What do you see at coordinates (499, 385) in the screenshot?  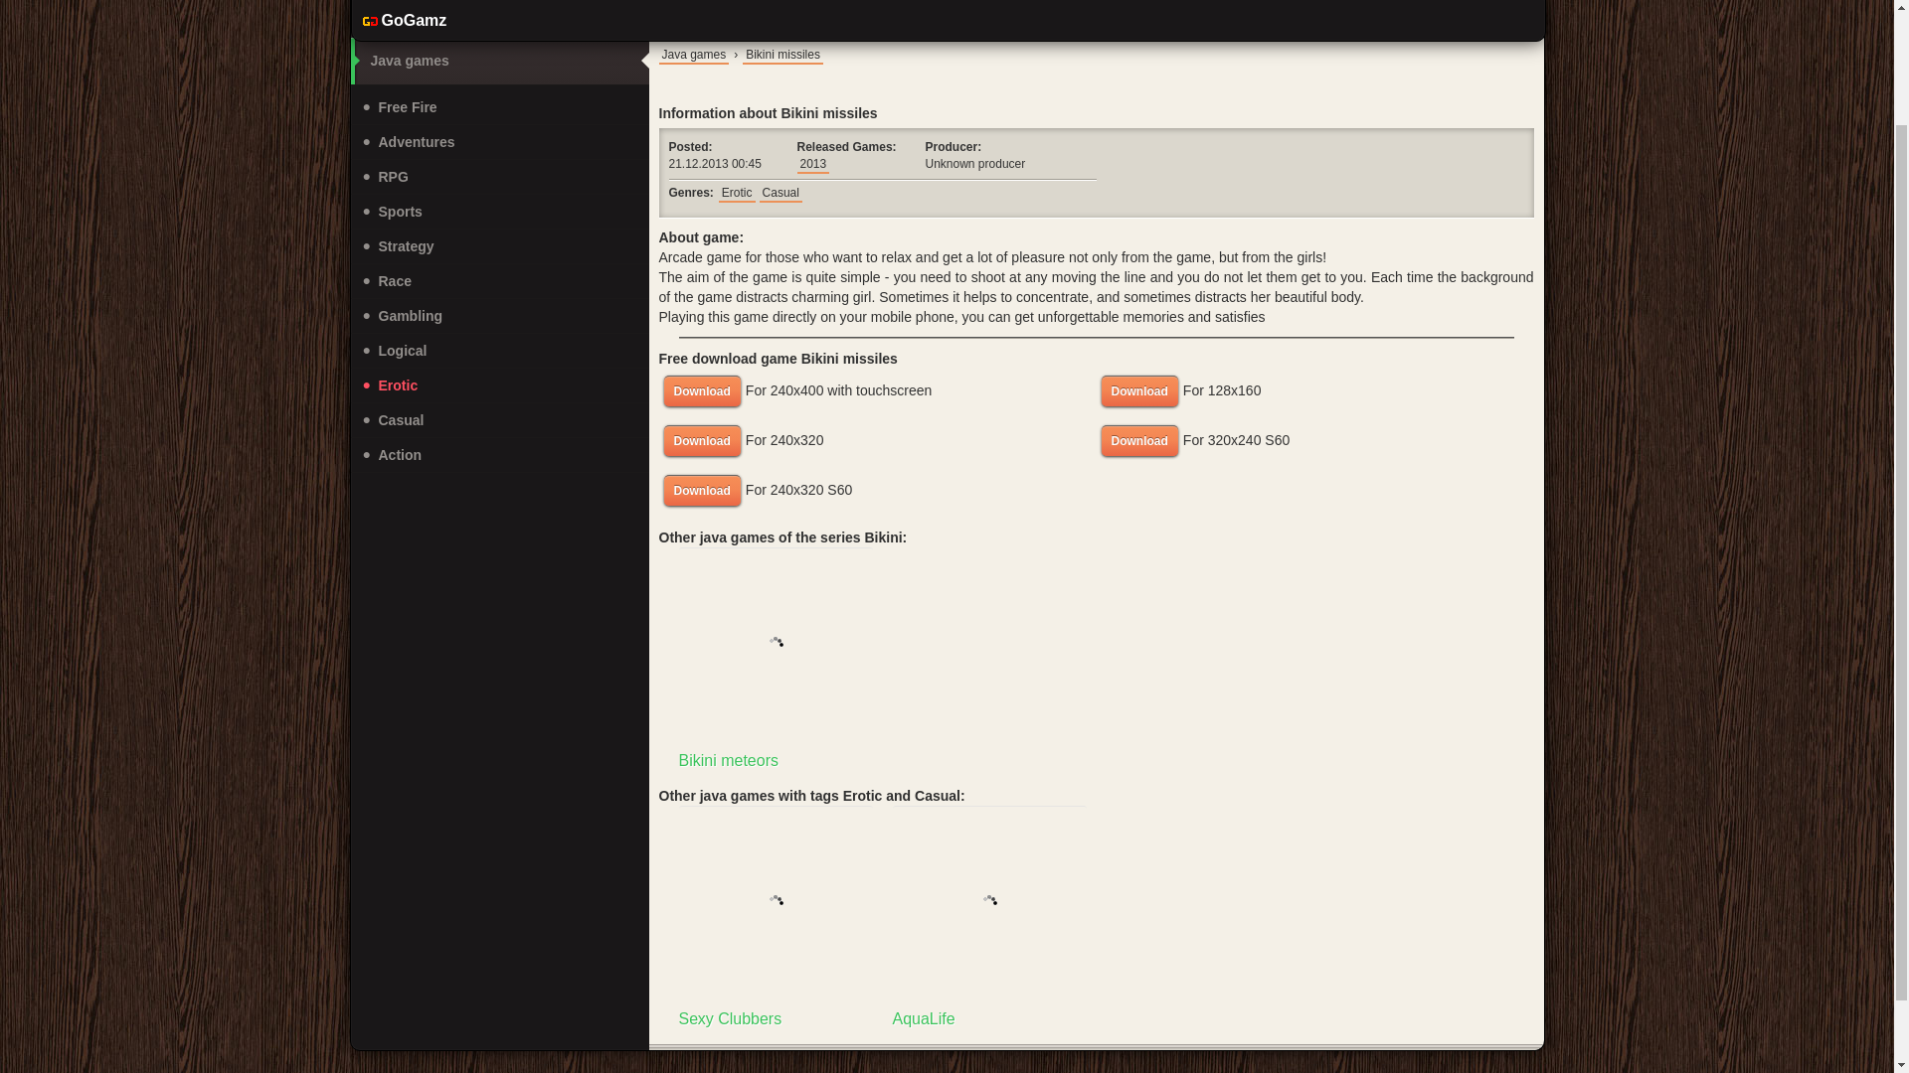 I see `Race` at bounding box center [499, 385].